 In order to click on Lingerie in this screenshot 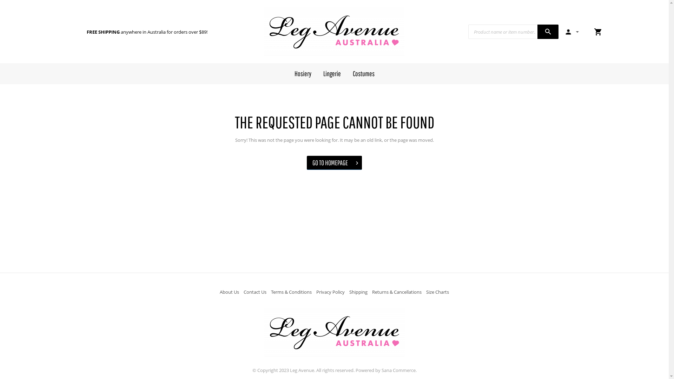, I will do `click(332, 74)`.